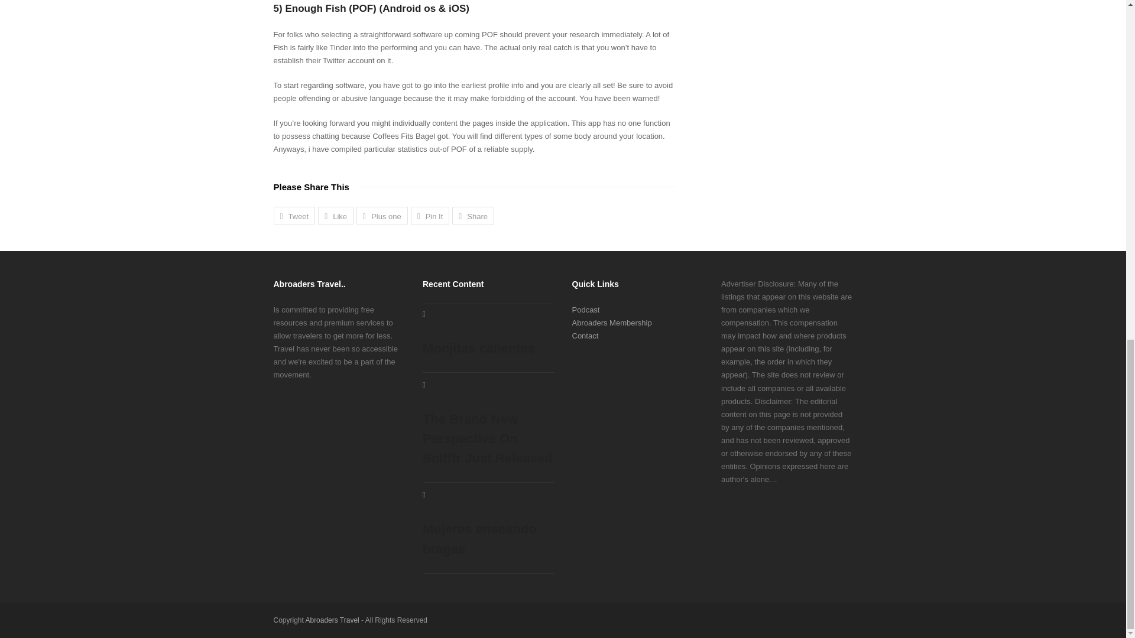 This screenshot has width=1135, height=638. I want to click on Share, so click(473, 215).